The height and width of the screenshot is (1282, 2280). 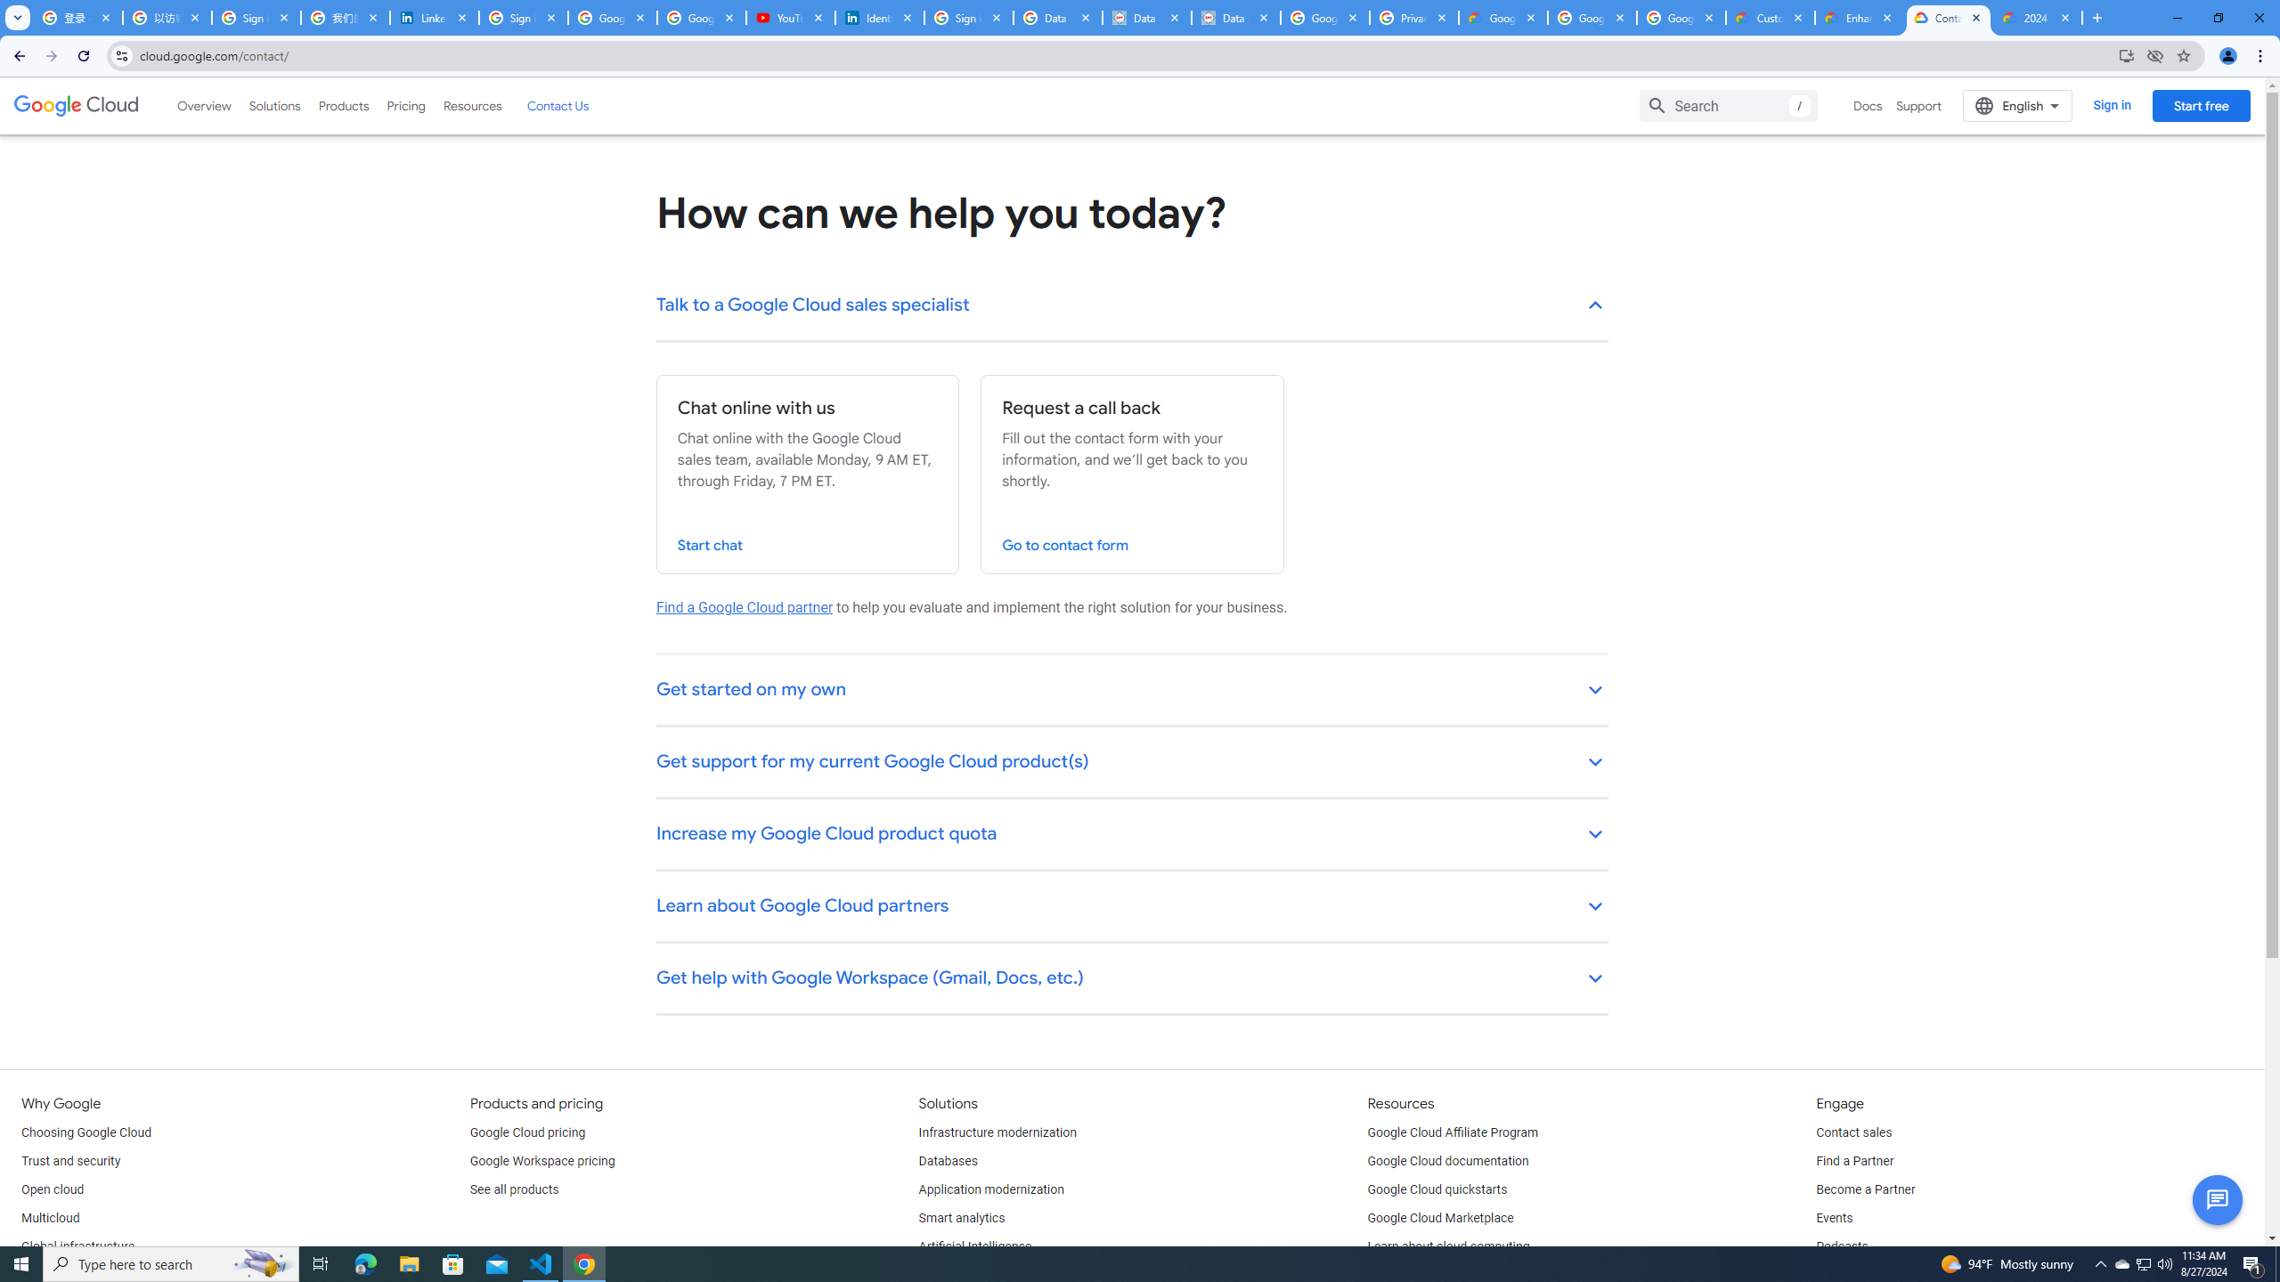 What do you see at coordinates (1852, 1132) in the screenshot?
I see `Contact sales` at bounding box center [1852, 1132].